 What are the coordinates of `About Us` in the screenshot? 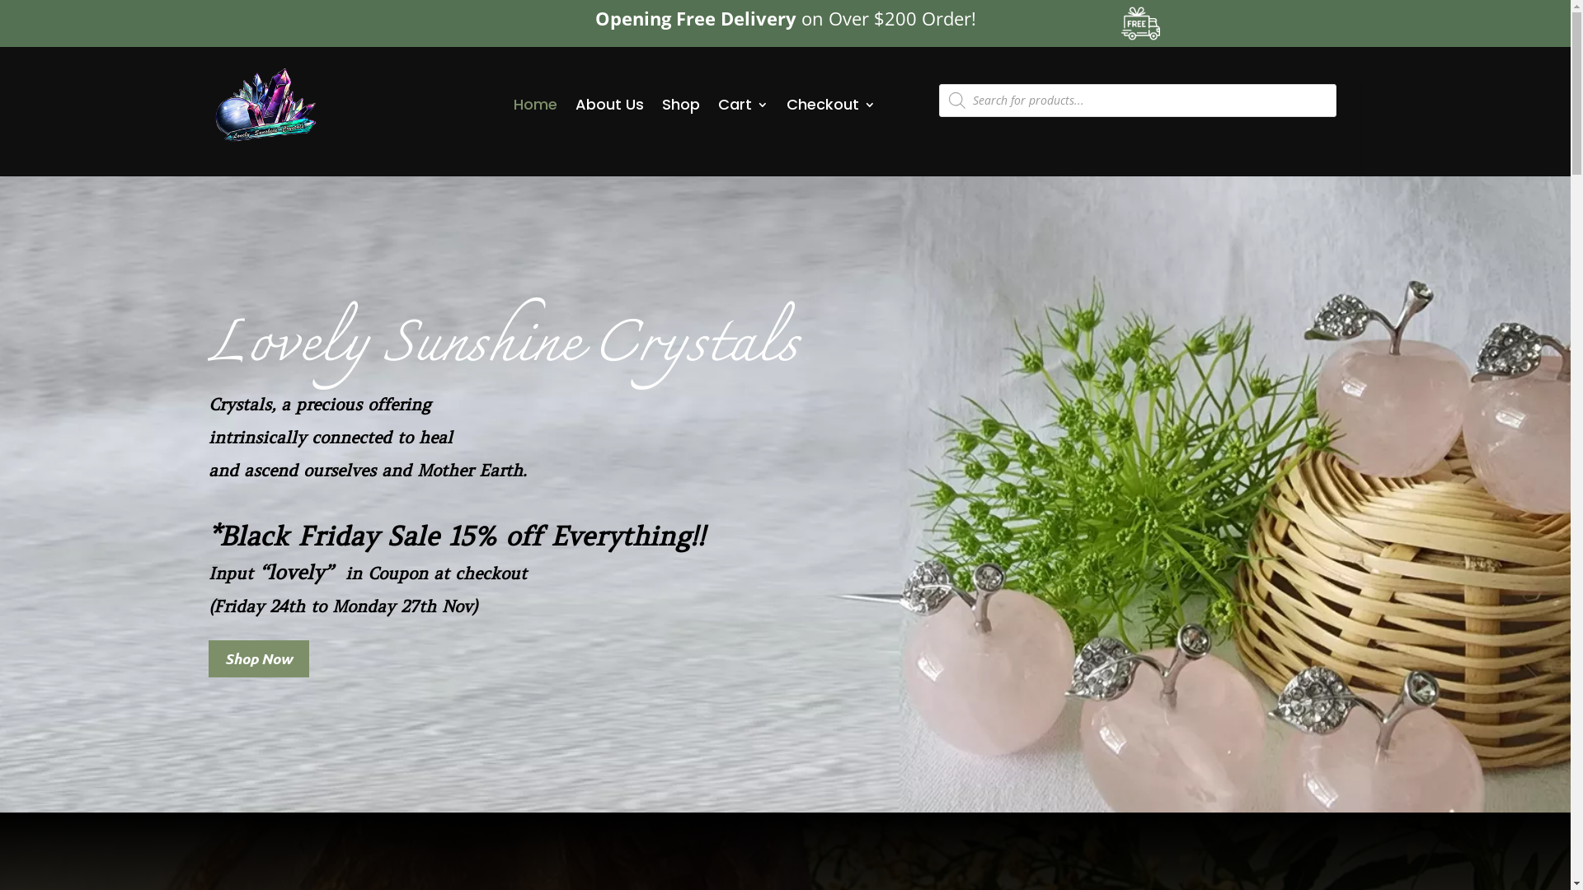 It's located at (610, 105).